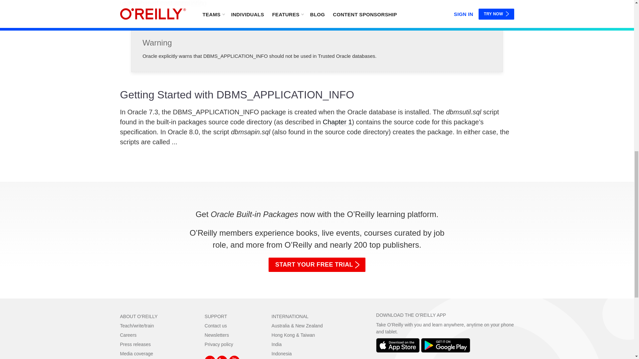  Describe the element at coordinates (216, 326) in the screenshot. I see `Contact us` at that location.